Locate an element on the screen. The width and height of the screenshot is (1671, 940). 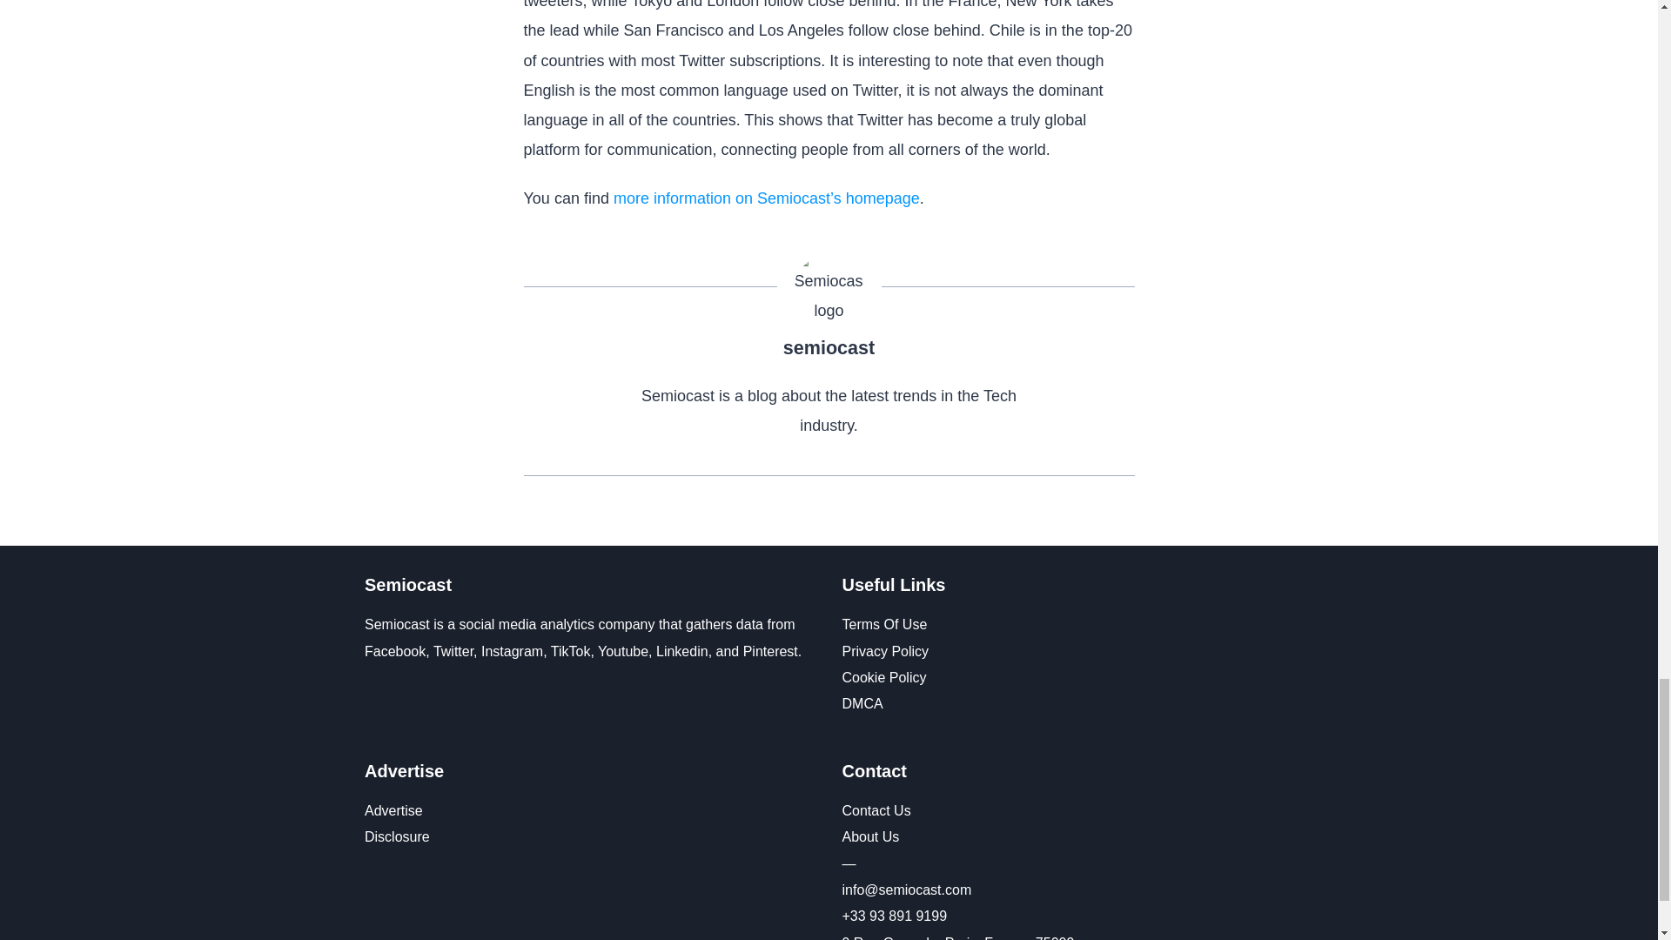
Facebook is located at coordinates (395, 651).